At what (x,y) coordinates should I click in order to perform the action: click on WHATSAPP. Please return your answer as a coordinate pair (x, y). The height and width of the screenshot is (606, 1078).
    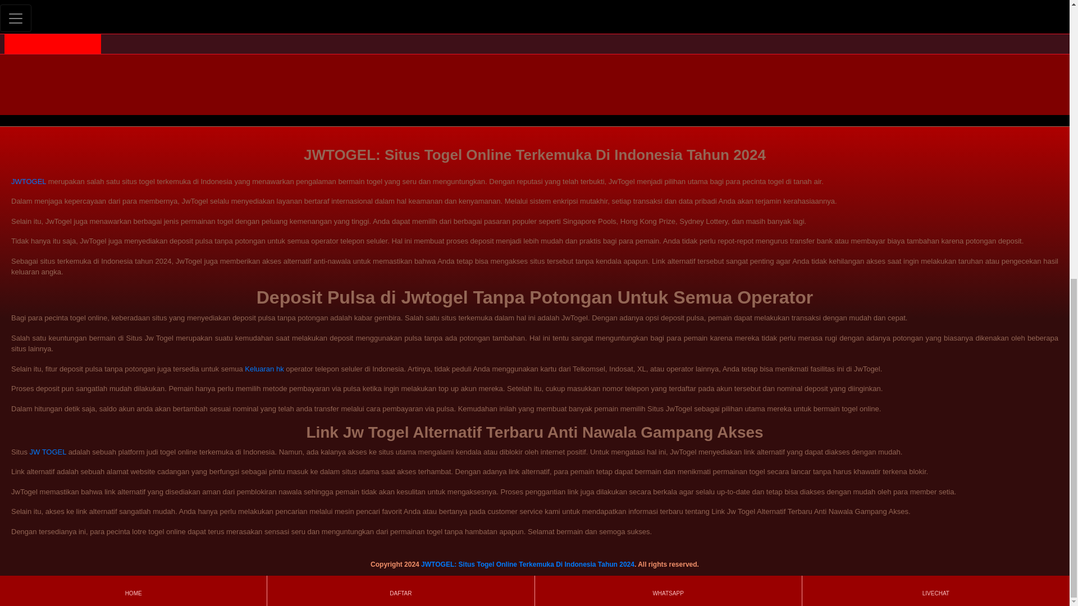
    Looking at the image, I should click on (668, 76).